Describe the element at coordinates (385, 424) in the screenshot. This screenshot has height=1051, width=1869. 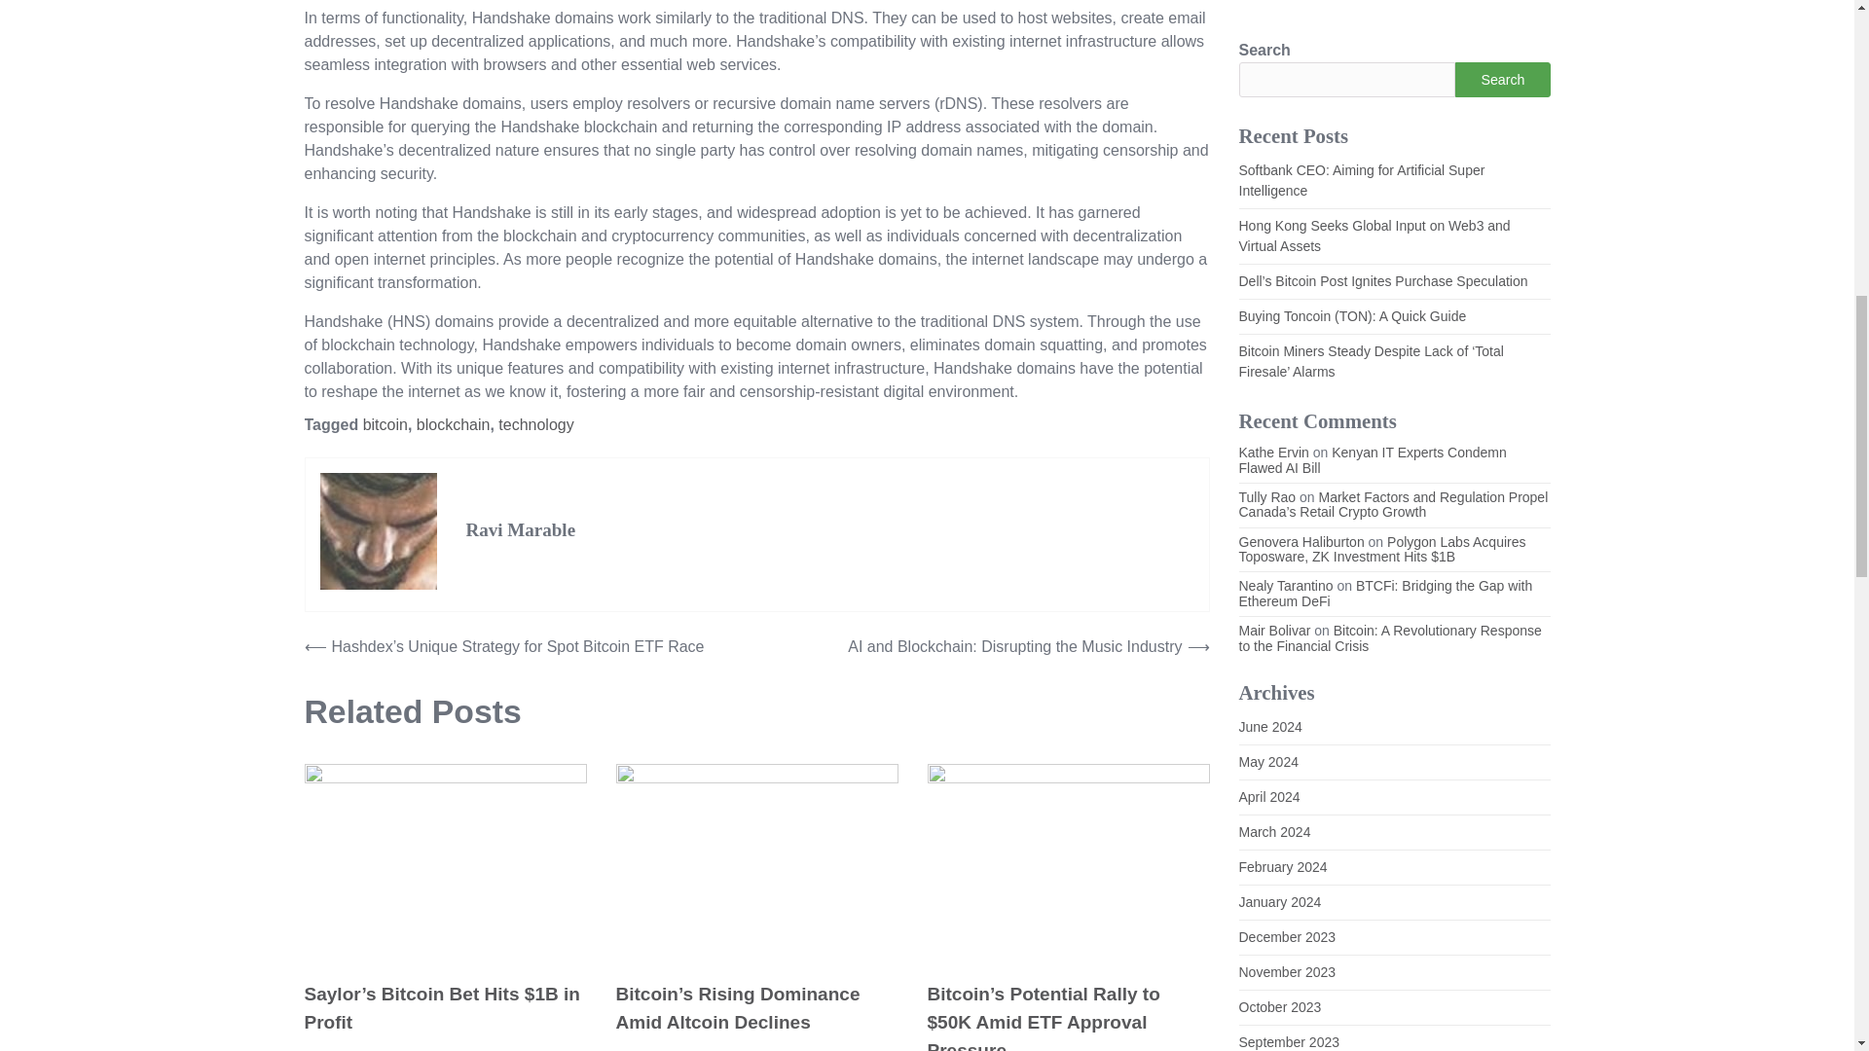
I see `bitcoin` at that location.